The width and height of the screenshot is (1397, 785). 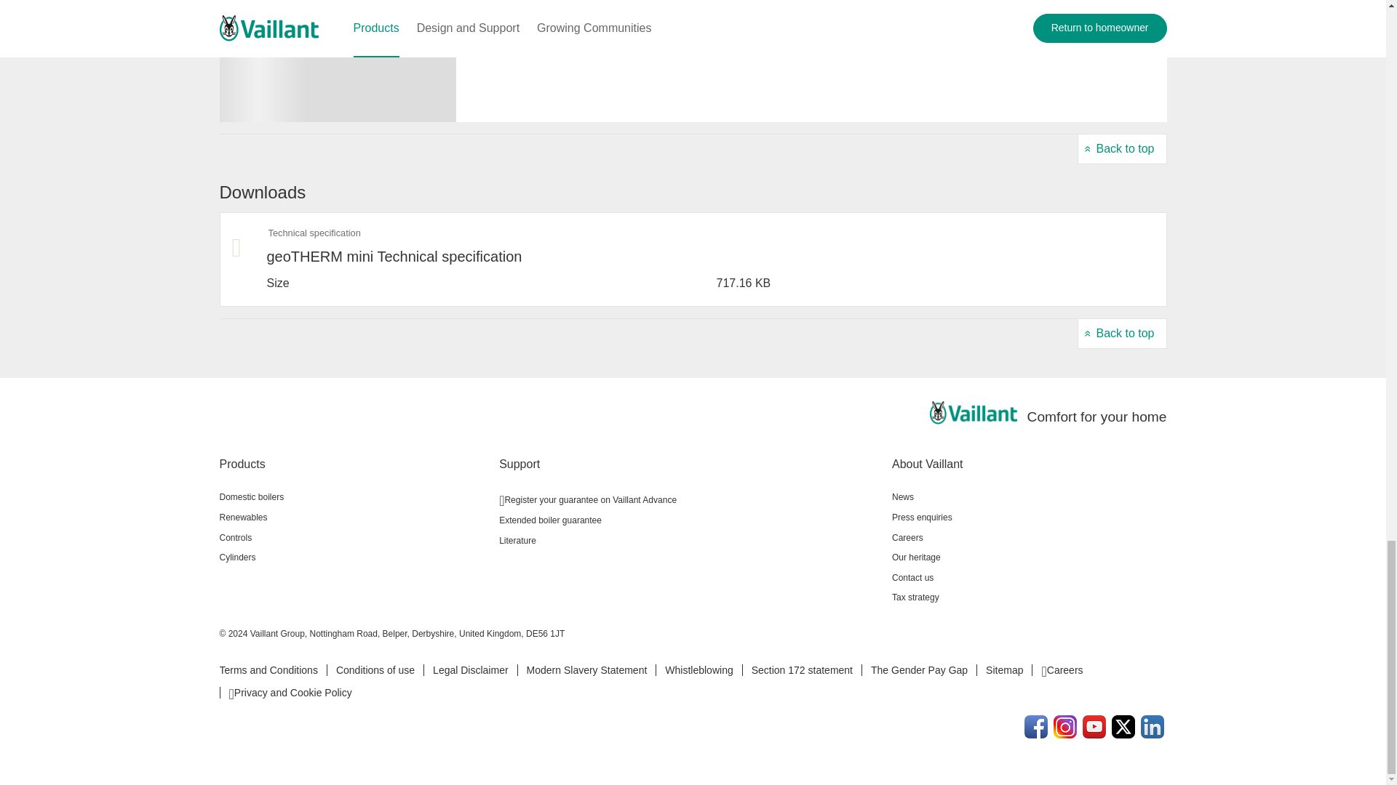 I want to click on Linkedin, so click(x=1153, y=727).